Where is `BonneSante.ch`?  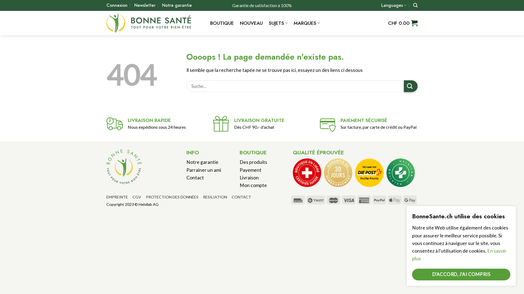 BonneSante.ch is located at coordinates (154, 23).